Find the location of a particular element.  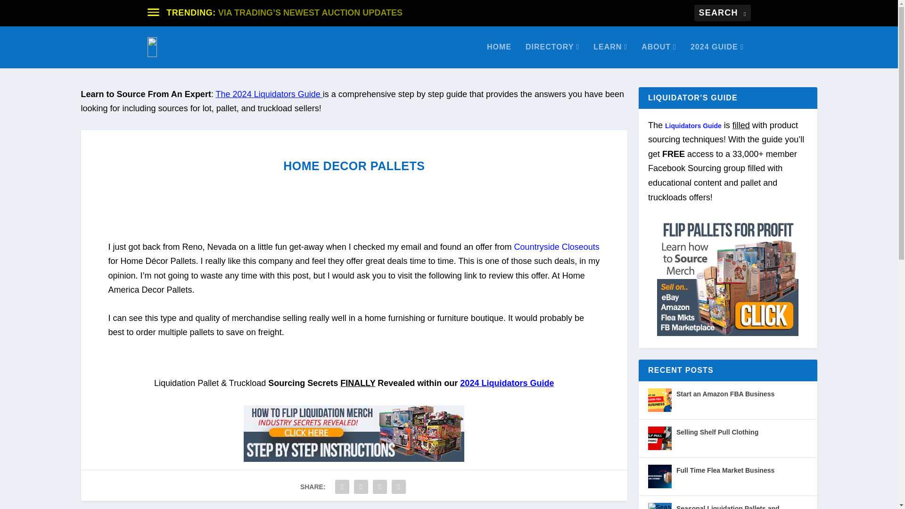

ABOUT is located at coordinates (659, 56).